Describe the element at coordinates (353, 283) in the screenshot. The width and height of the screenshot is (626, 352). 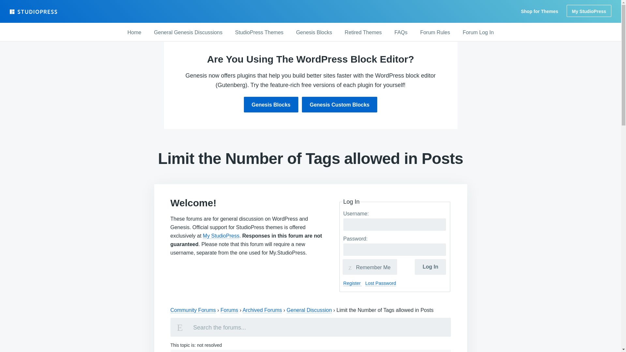
I see `Register` at that location.